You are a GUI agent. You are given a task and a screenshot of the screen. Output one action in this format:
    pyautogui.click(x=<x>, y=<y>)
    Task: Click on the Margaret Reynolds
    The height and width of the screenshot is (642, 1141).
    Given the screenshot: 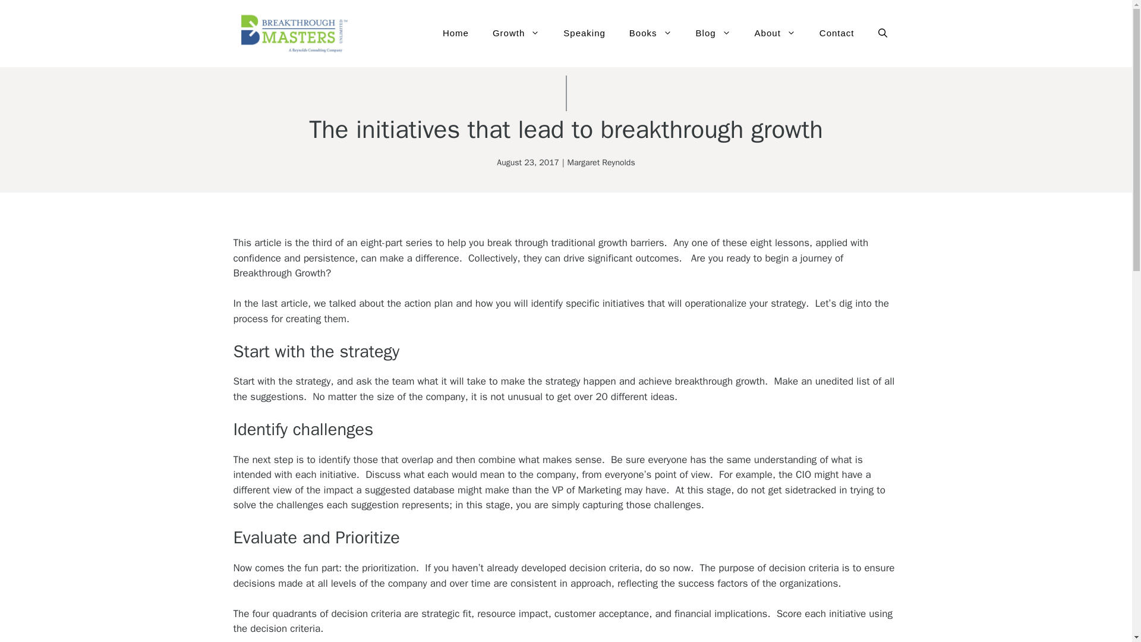 What is the action you would take?
    pyautogui.click(x=601, y=162)
    